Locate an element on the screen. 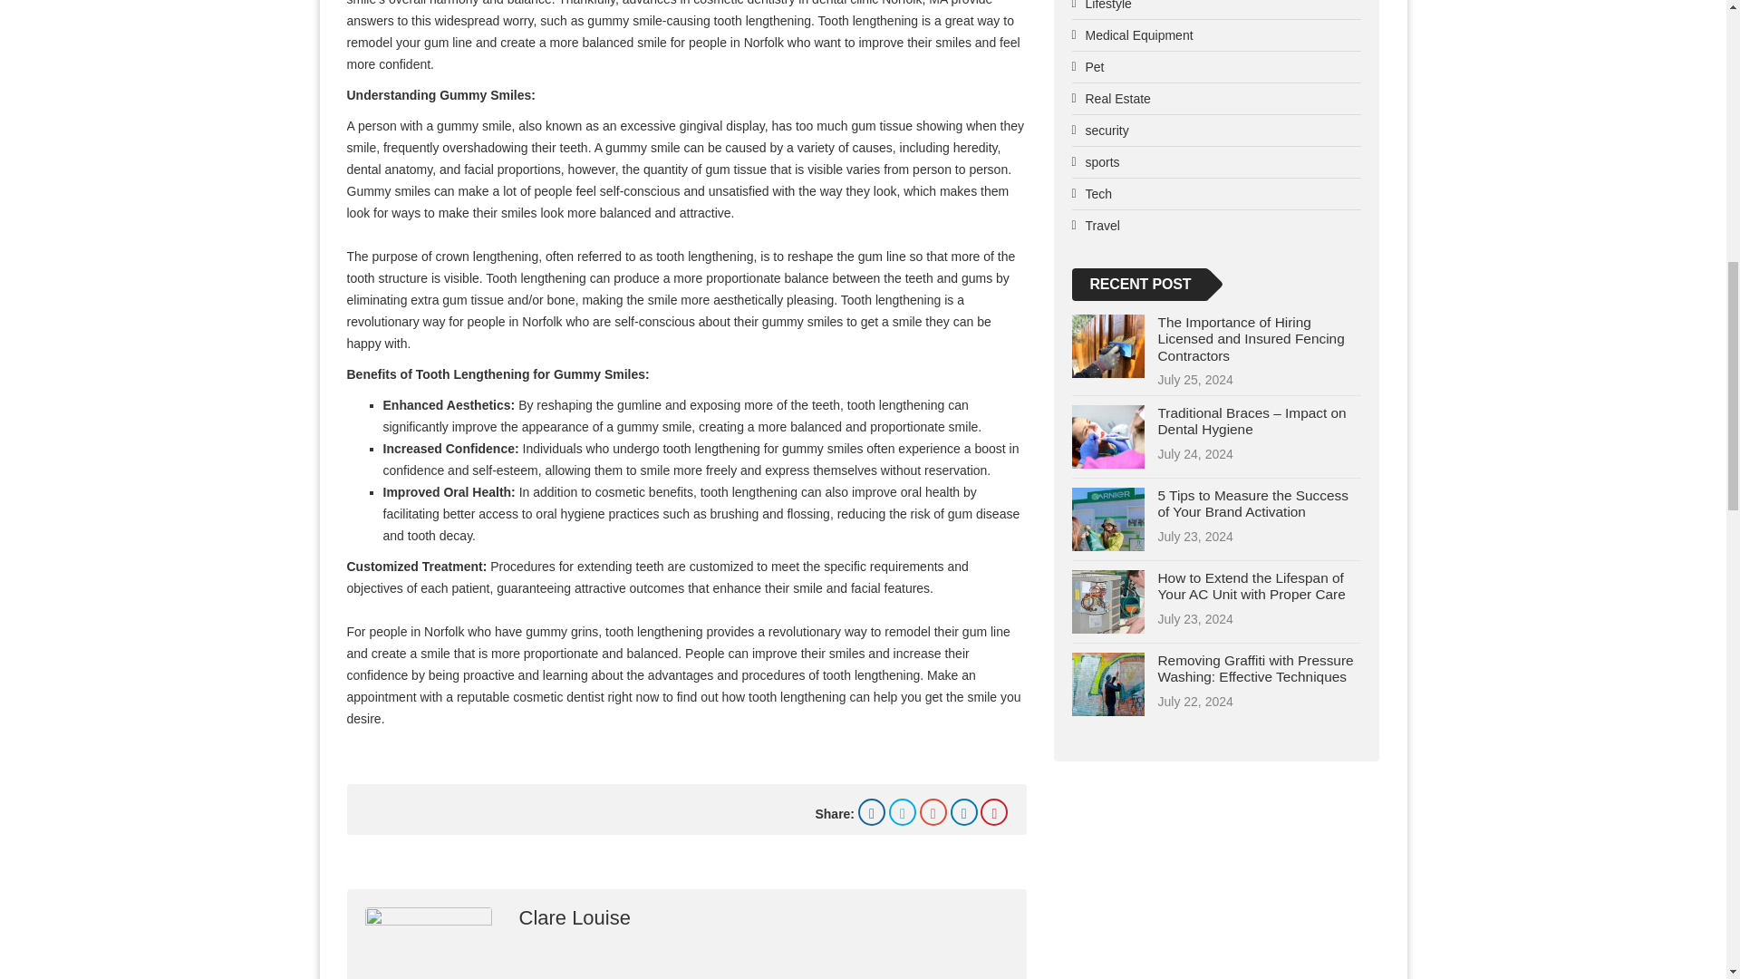 The height and width of the screenshot is (979, 1740). Clare Louise is located at coordinates (575, 917).